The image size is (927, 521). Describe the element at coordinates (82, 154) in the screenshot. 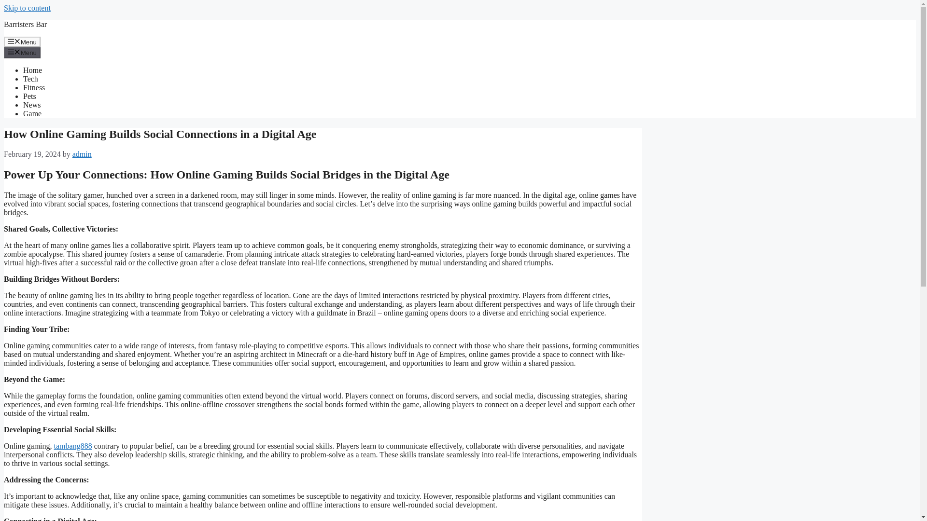

I see `View all posts by admin` at that location.